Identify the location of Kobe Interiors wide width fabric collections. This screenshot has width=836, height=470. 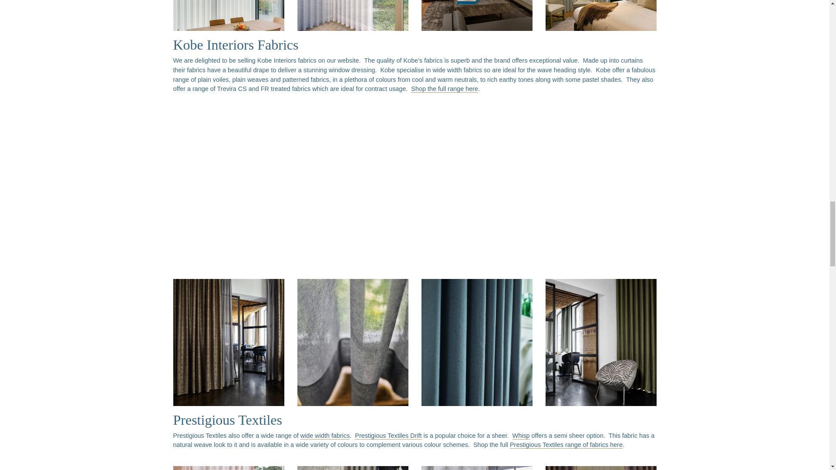
(313, 181).